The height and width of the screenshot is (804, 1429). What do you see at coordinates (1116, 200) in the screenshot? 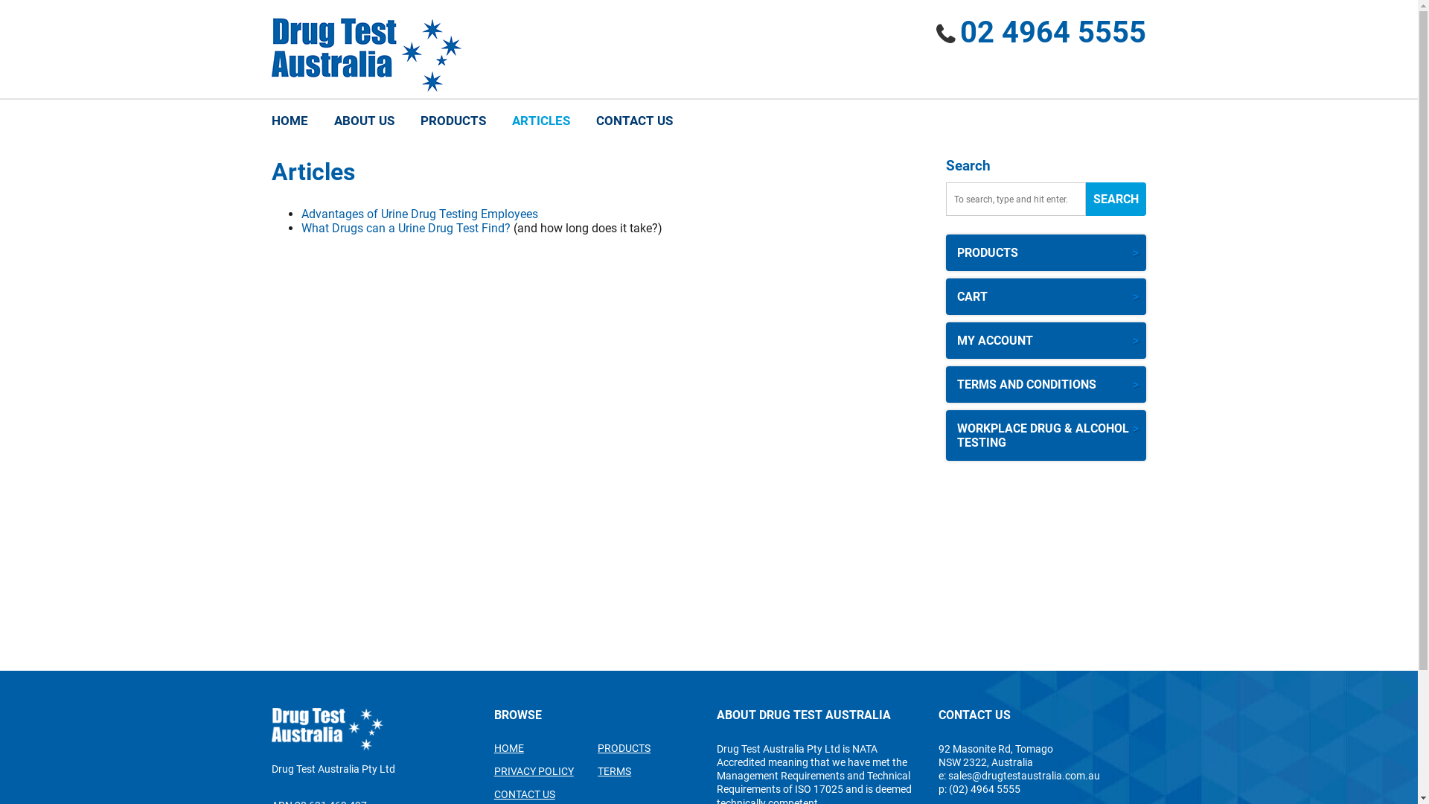
I see `SEARCH` at bounding box center [1116, 200].